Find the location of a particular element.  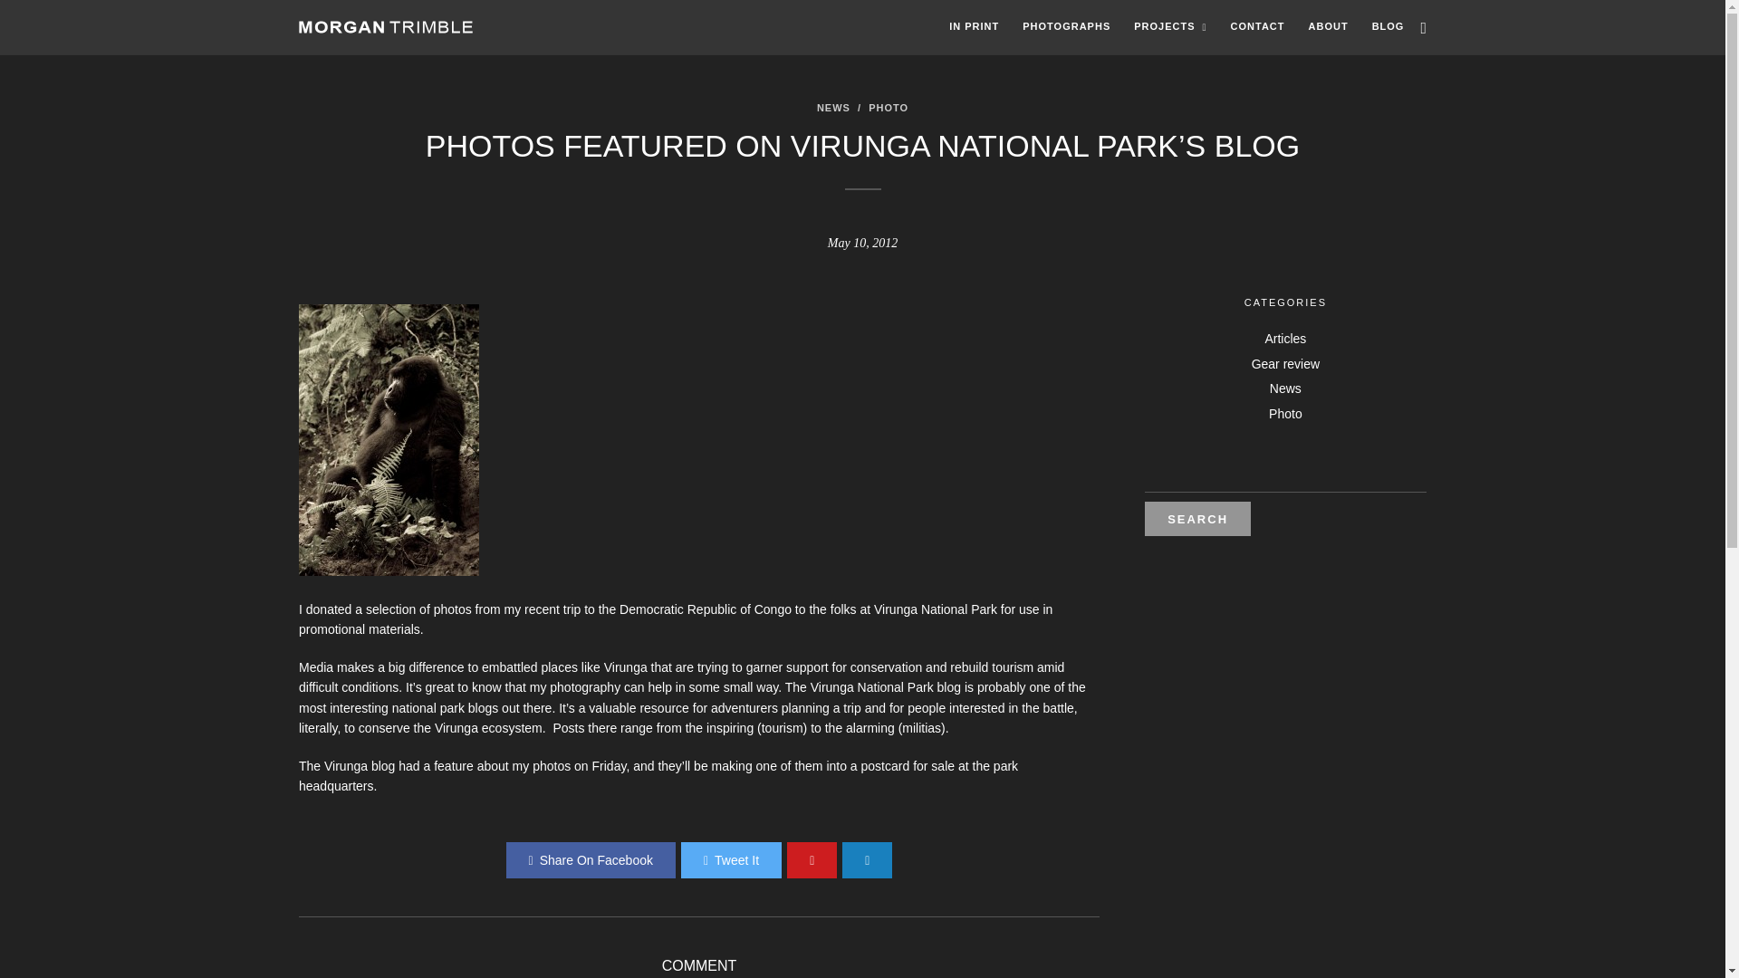

NEWS is located at coordinates (833, 108).